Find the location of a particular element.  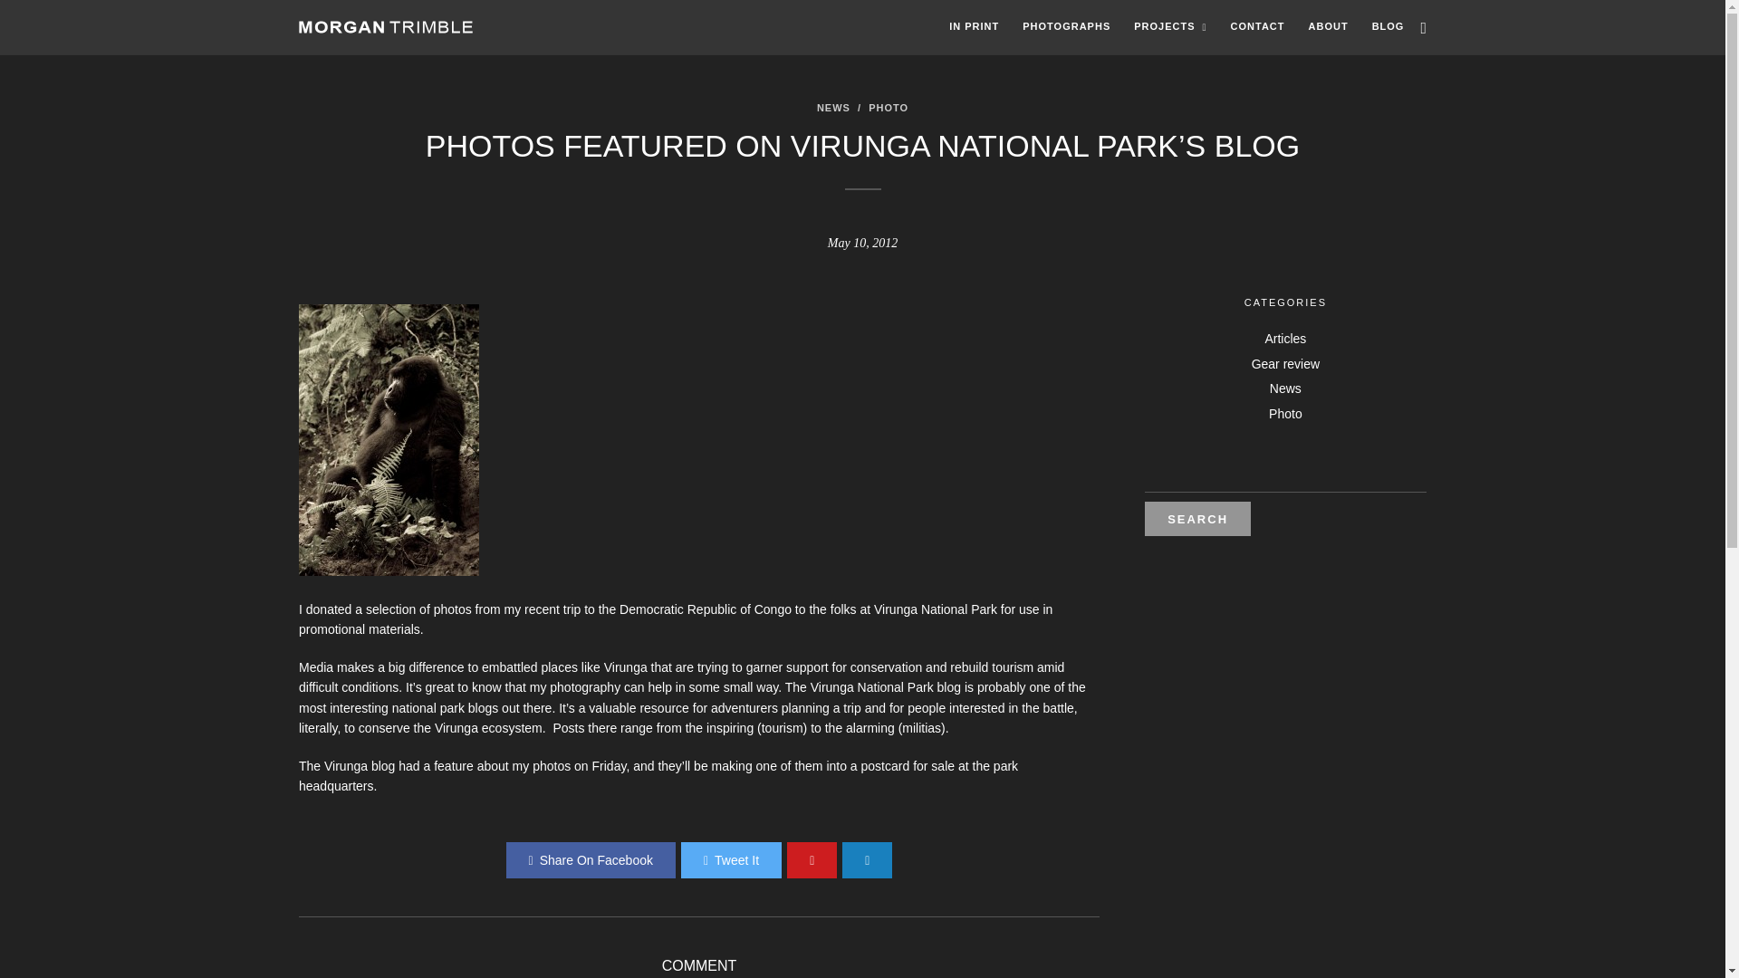

NEWS is located at coordinates (833, 108).